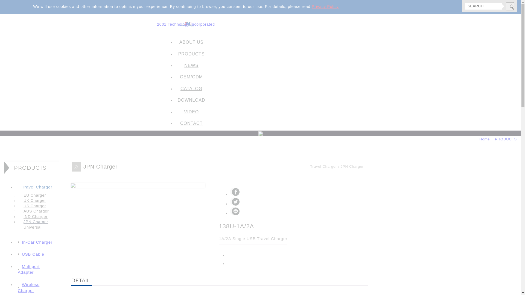  Describe the element at coordinates (33, 222) in the screenshot. I see `JPN Charger` at that location.